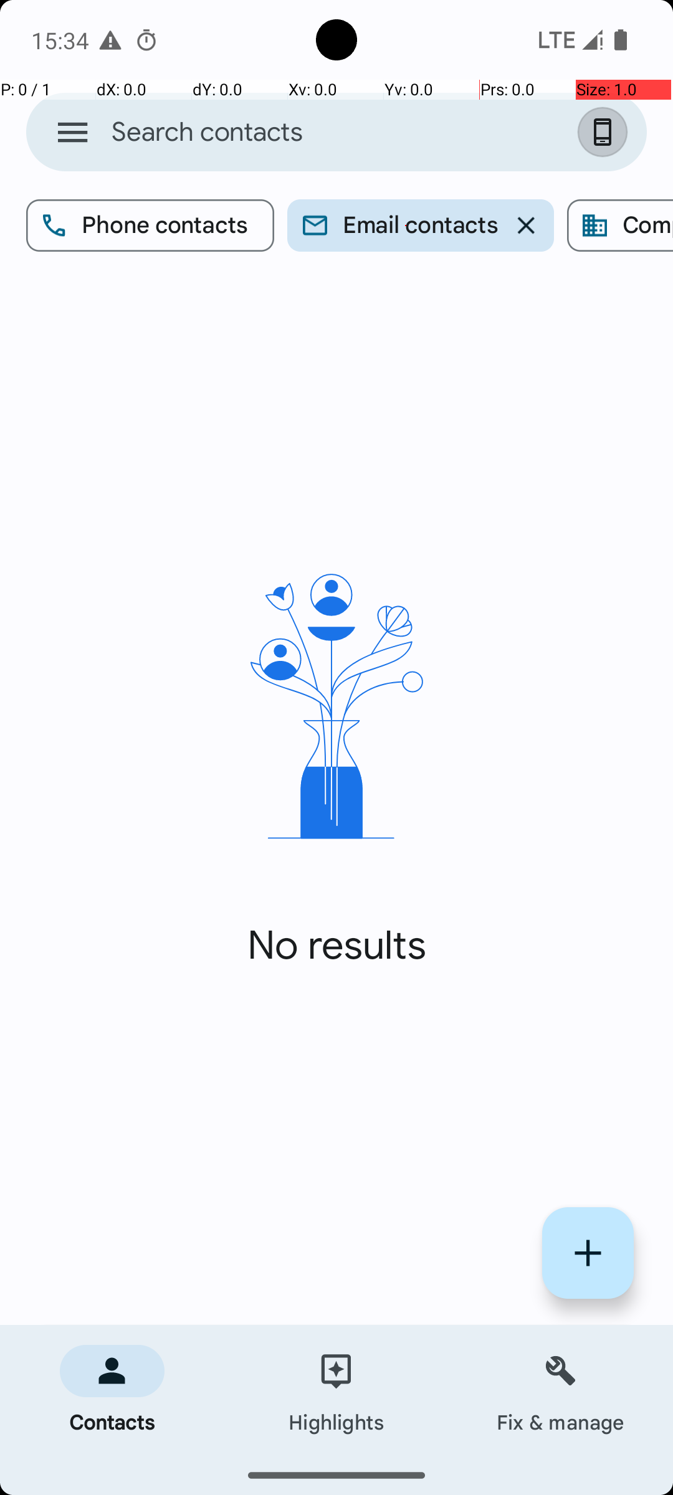 This screenshot has height=1495, width=673. What do you see at coordinates (336, 1390) in the screenshot?
I see `Highlights` at bounding box center [336, 1390].